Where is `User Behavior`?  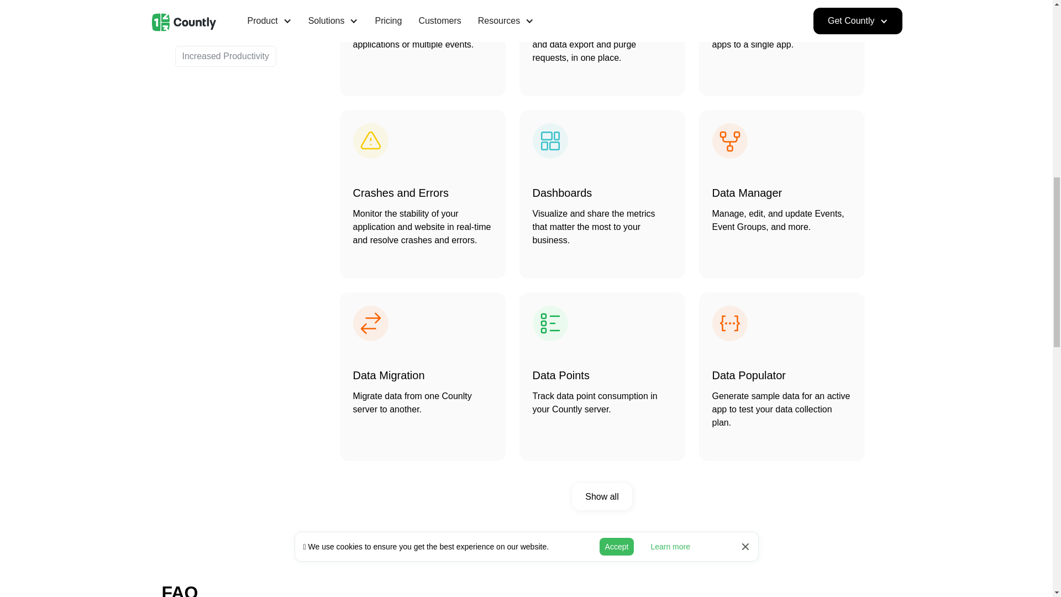 User Behavior is located at coordinates (210, 30).